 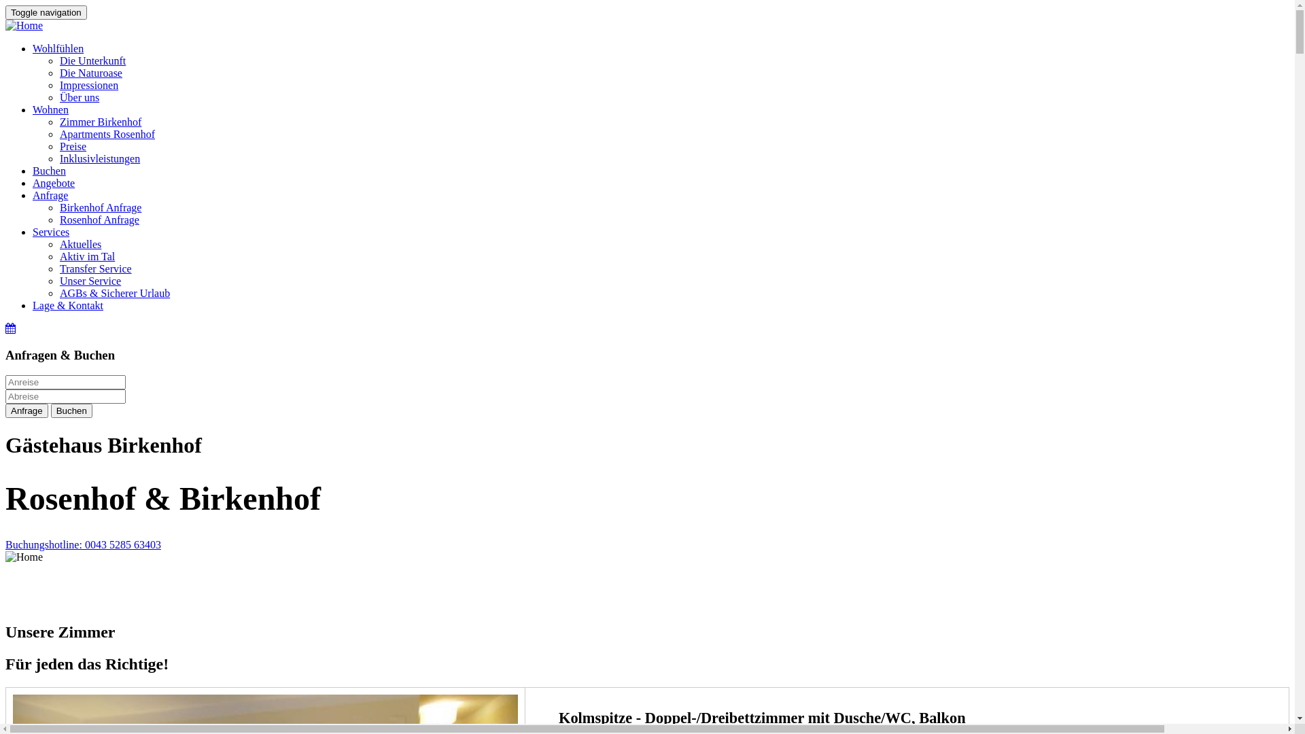 I want to click on Buchen, so click(x=72, y=410).